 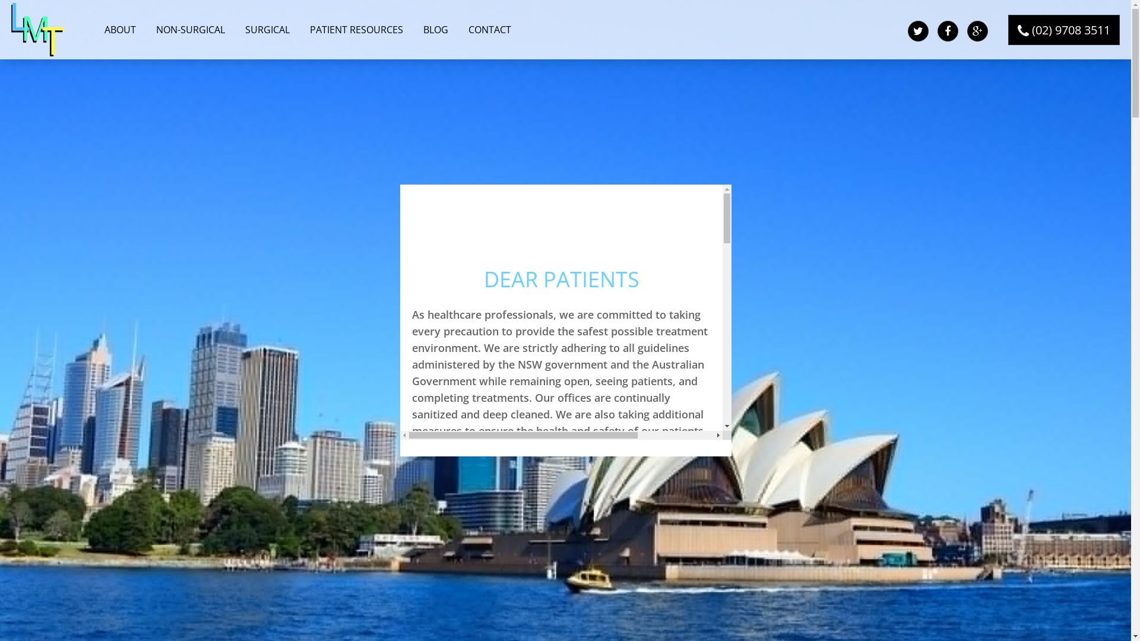 I want to click on BLOG, so click(x=436, y=30).